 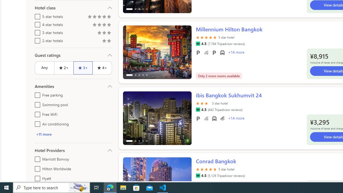 I want to click on Free parking, so click(x=198, y=118).